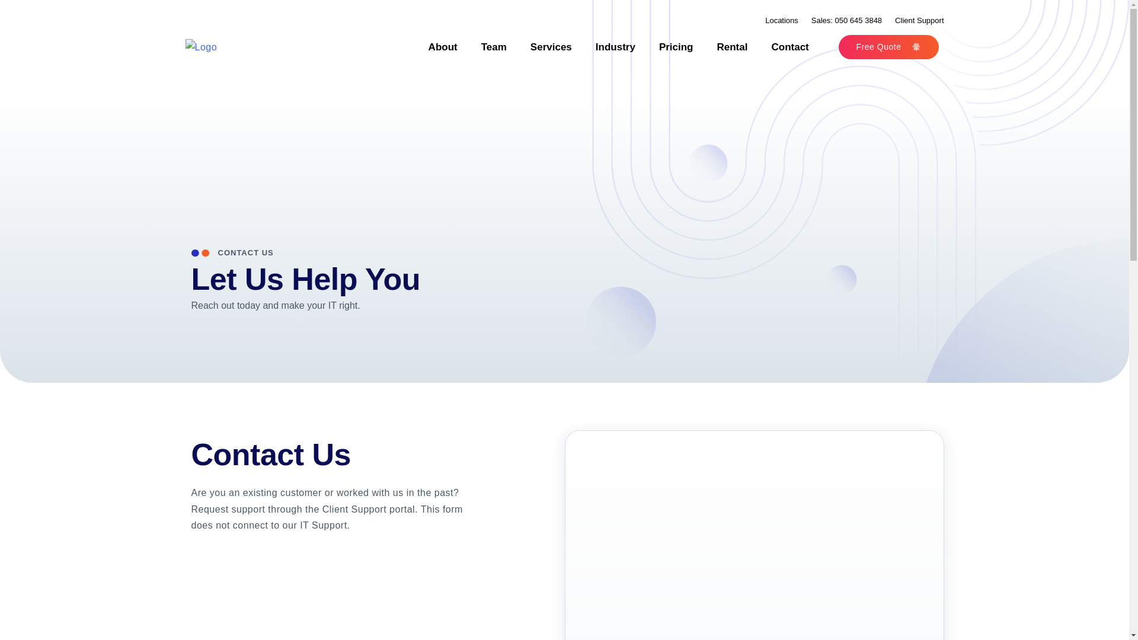 The image size is (1138, 640). Describe the element at coordinates (676, 46) in the screenshot. I see `Pricing` at that location.